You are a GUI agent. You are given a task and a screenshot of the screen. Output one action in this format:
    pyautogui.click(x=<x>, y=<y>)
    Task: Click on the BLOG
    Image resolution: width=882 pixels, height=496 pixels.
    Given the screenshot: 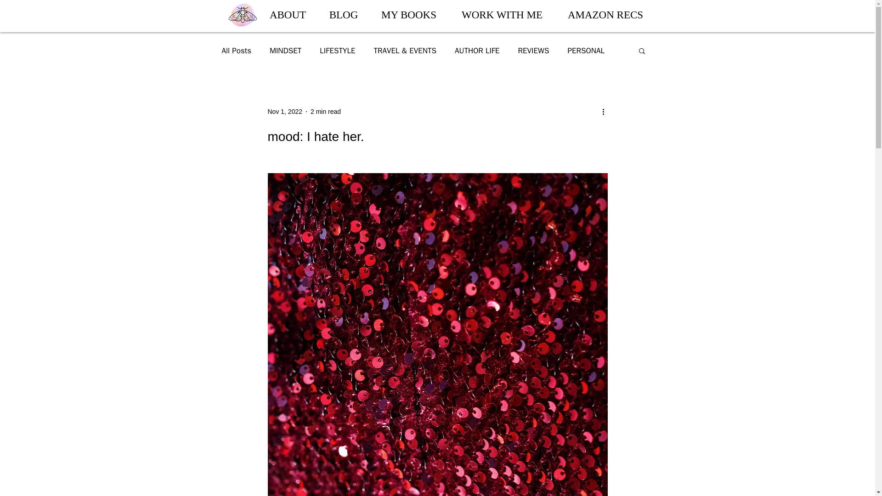 What is the action you would take?
    pyautogui.click(x=344, y=15)
    